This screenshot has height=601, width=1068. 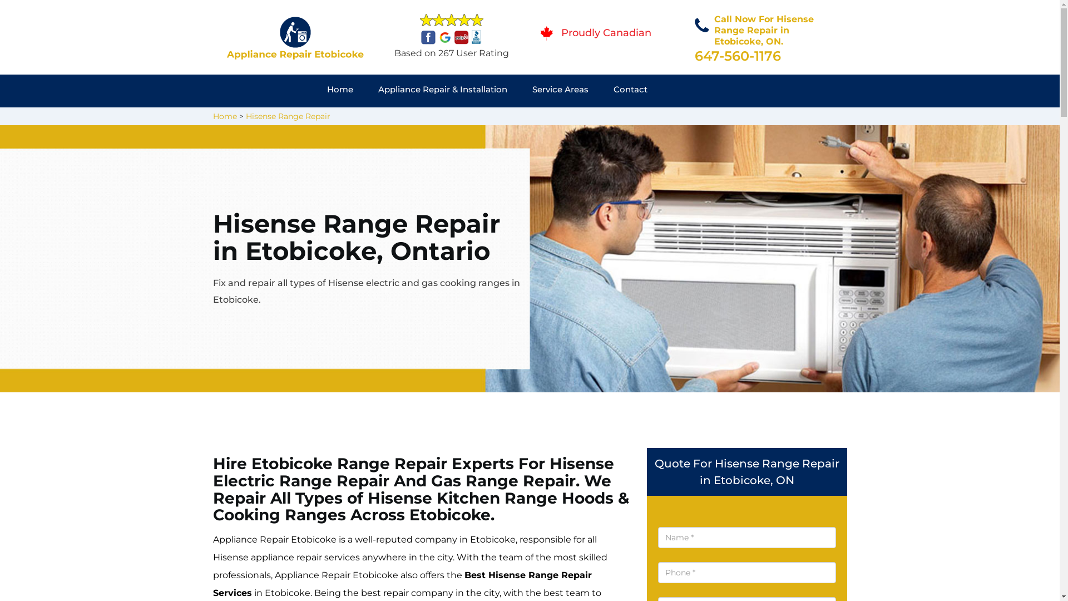 What do you see at coordinates (637, 118) in the screenshot?
I see `Commercial Appliances Installation` at bounding box center [637, 118].